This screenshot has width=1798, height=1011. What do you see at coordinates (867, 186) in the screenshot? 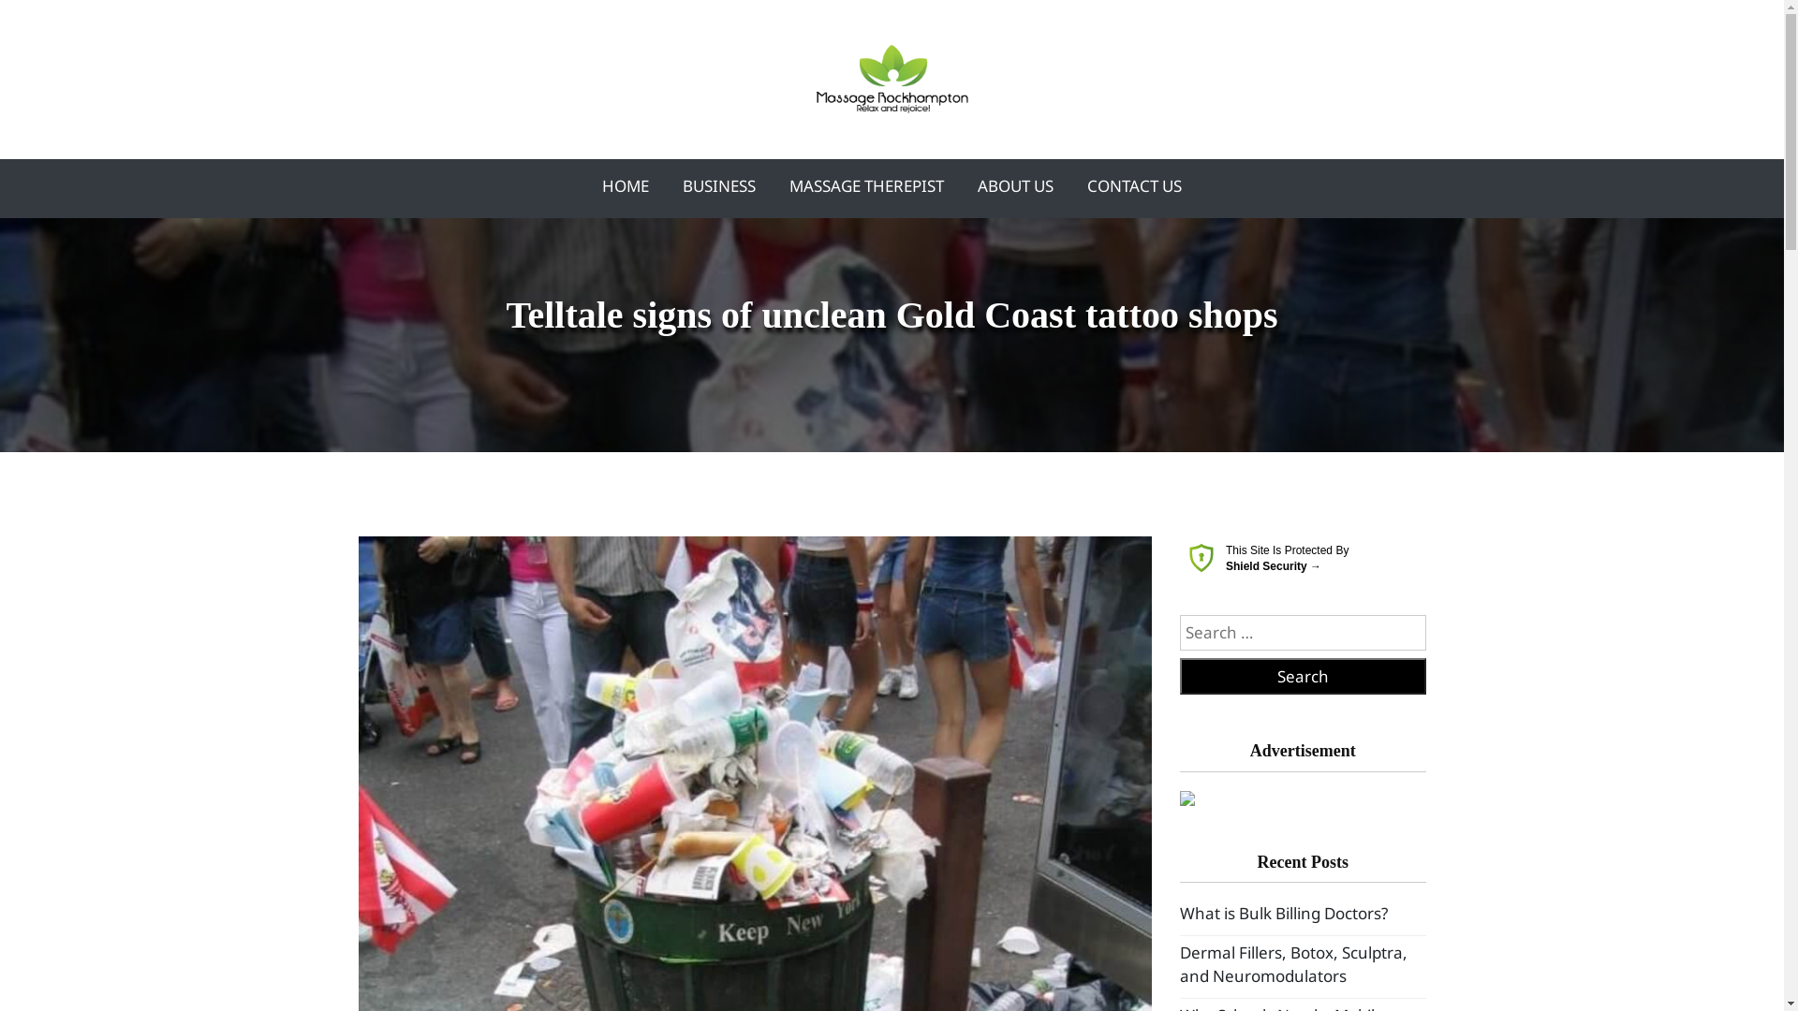
I see `MASSAGE THEREPIST` at bounding box center [867, 186].